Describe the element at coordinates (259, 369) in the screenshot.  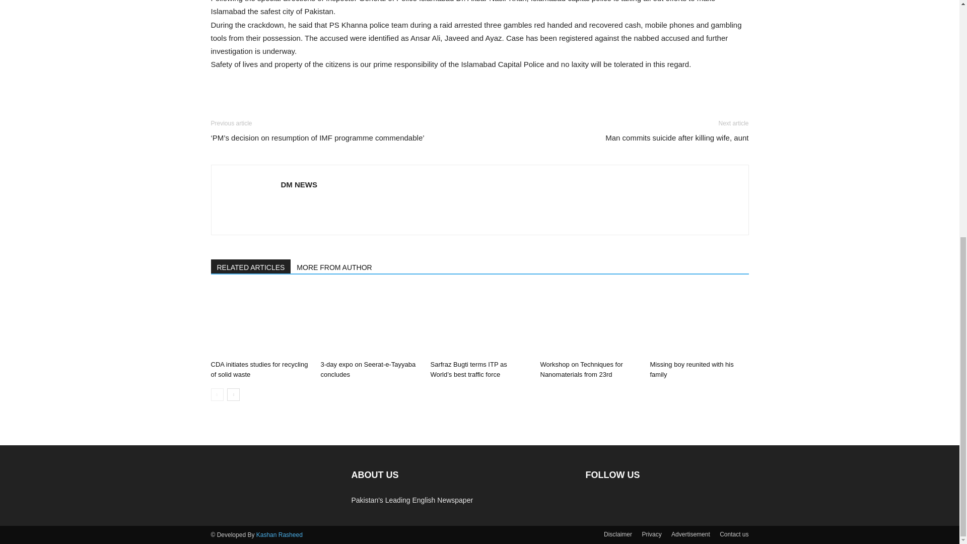
I see `CDA initiates studies for recycling of solid waste` at that location.